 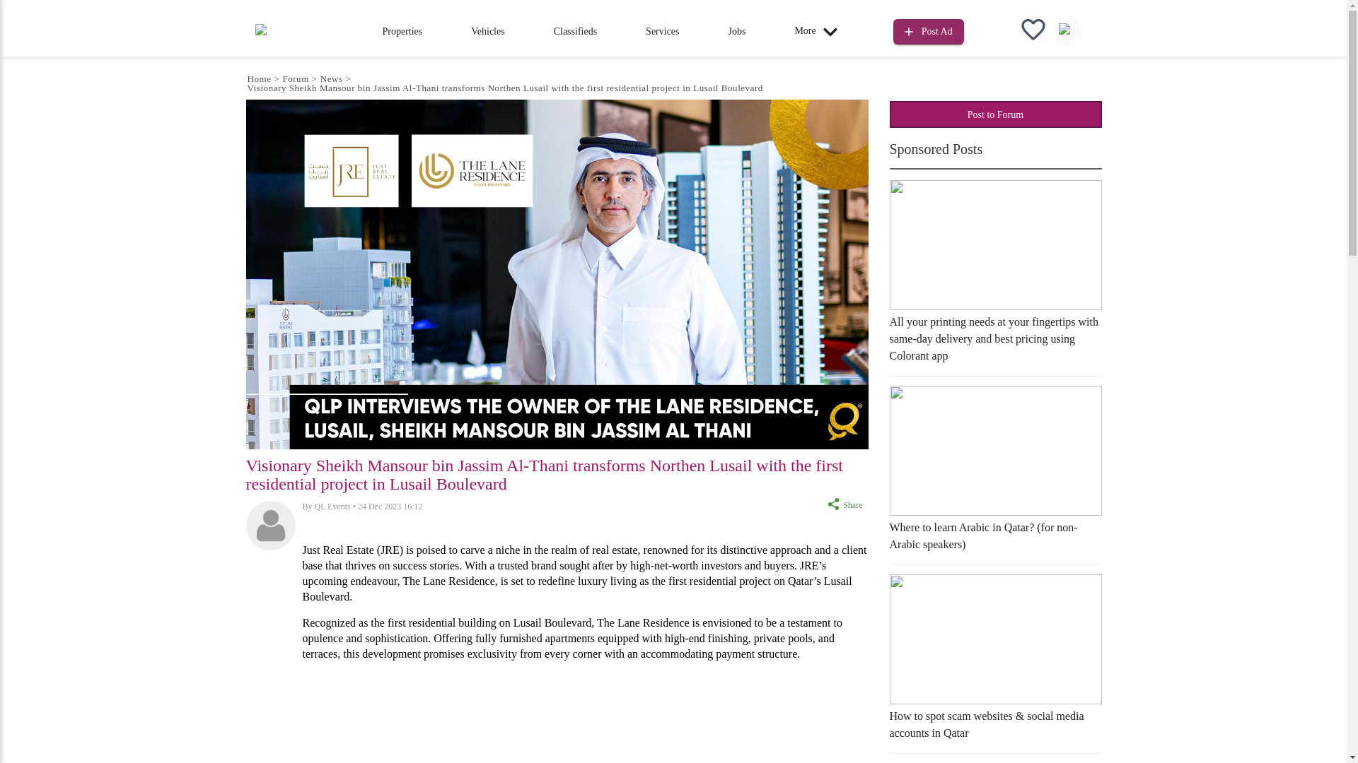 I want to click on View user profile., so click(x=332, y=506).